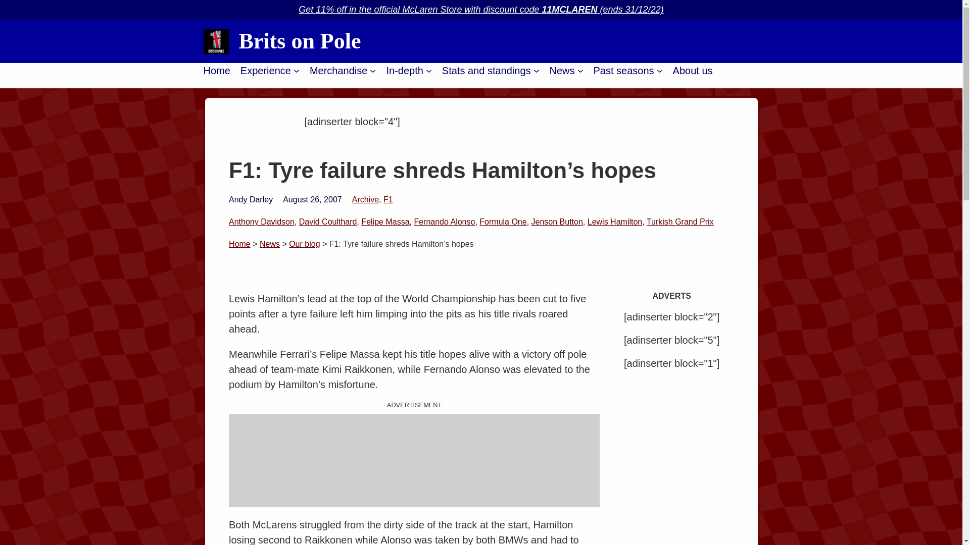 This screenshot has height=545, width=970. I want to click on Go to Brits on Pole., so click(239, 244).